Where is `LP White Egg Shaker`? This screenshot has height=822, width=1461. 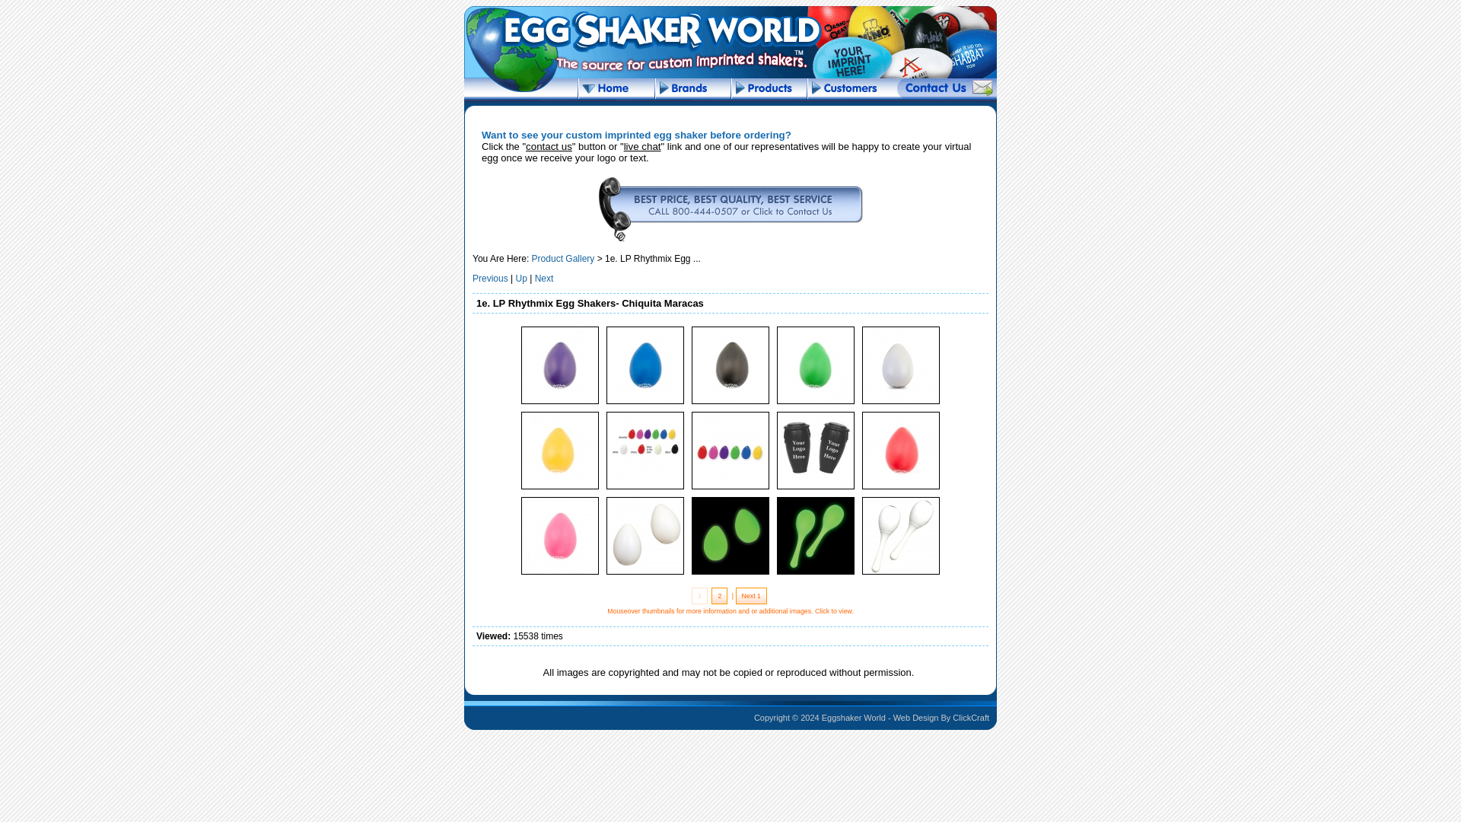
LP White Egg Shaker is located at coordinates (901, 403).